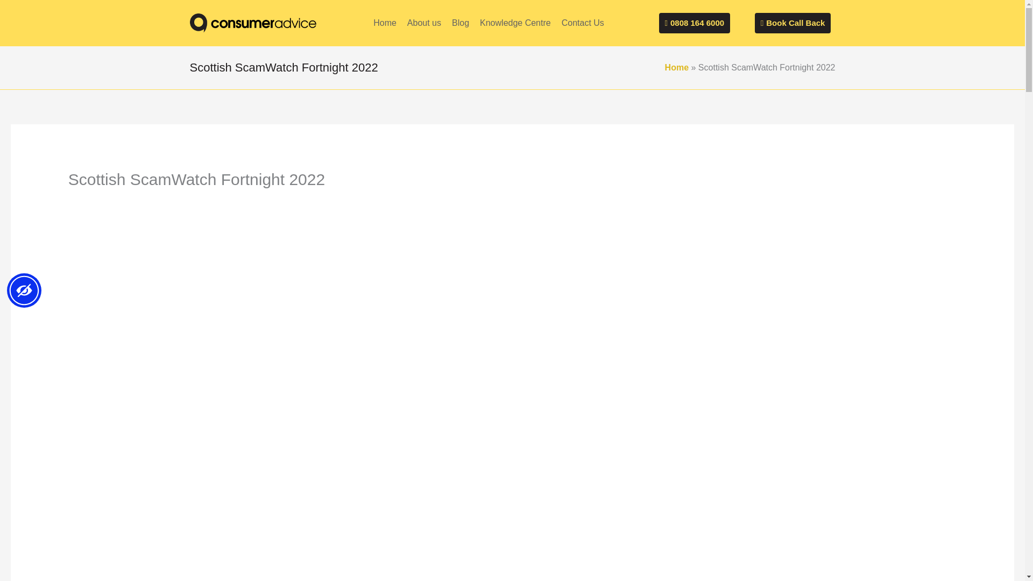 The height and width of the screenshot is (581, 1033). I want to click on Blog, so click(460, 23).